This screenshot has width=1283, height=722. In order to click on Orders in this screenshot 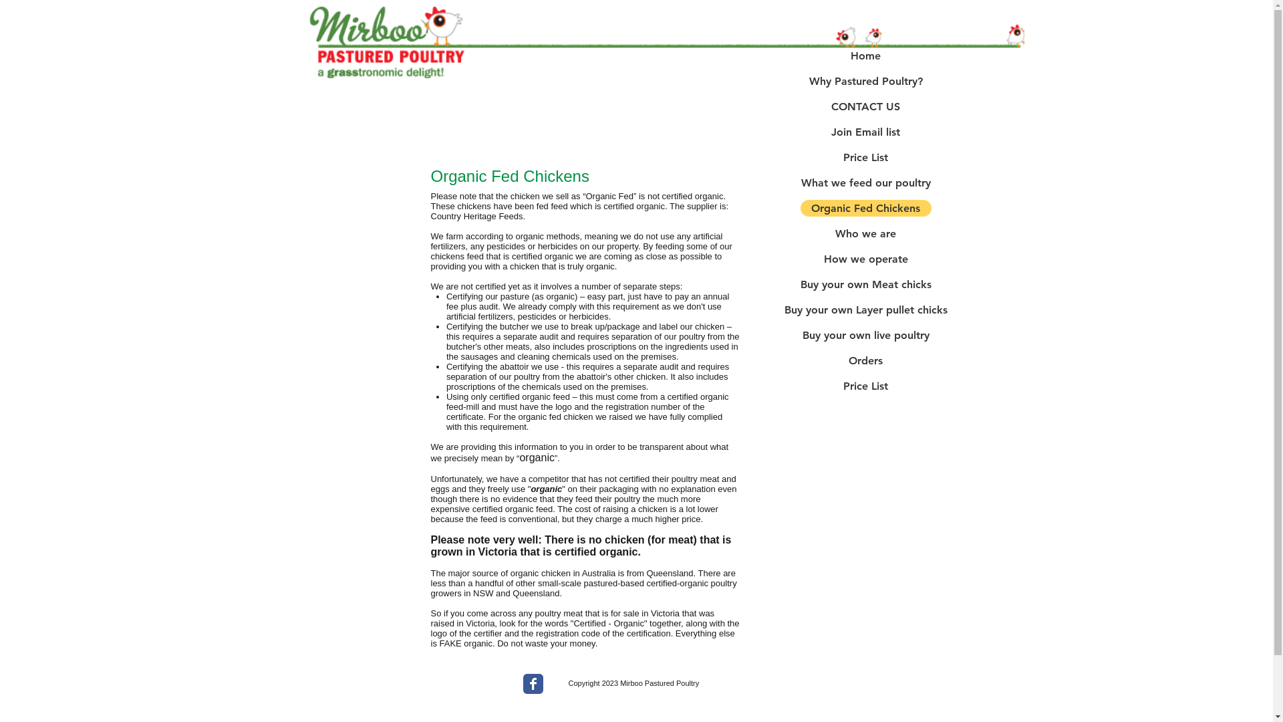, I will do `click(866, 361)`.